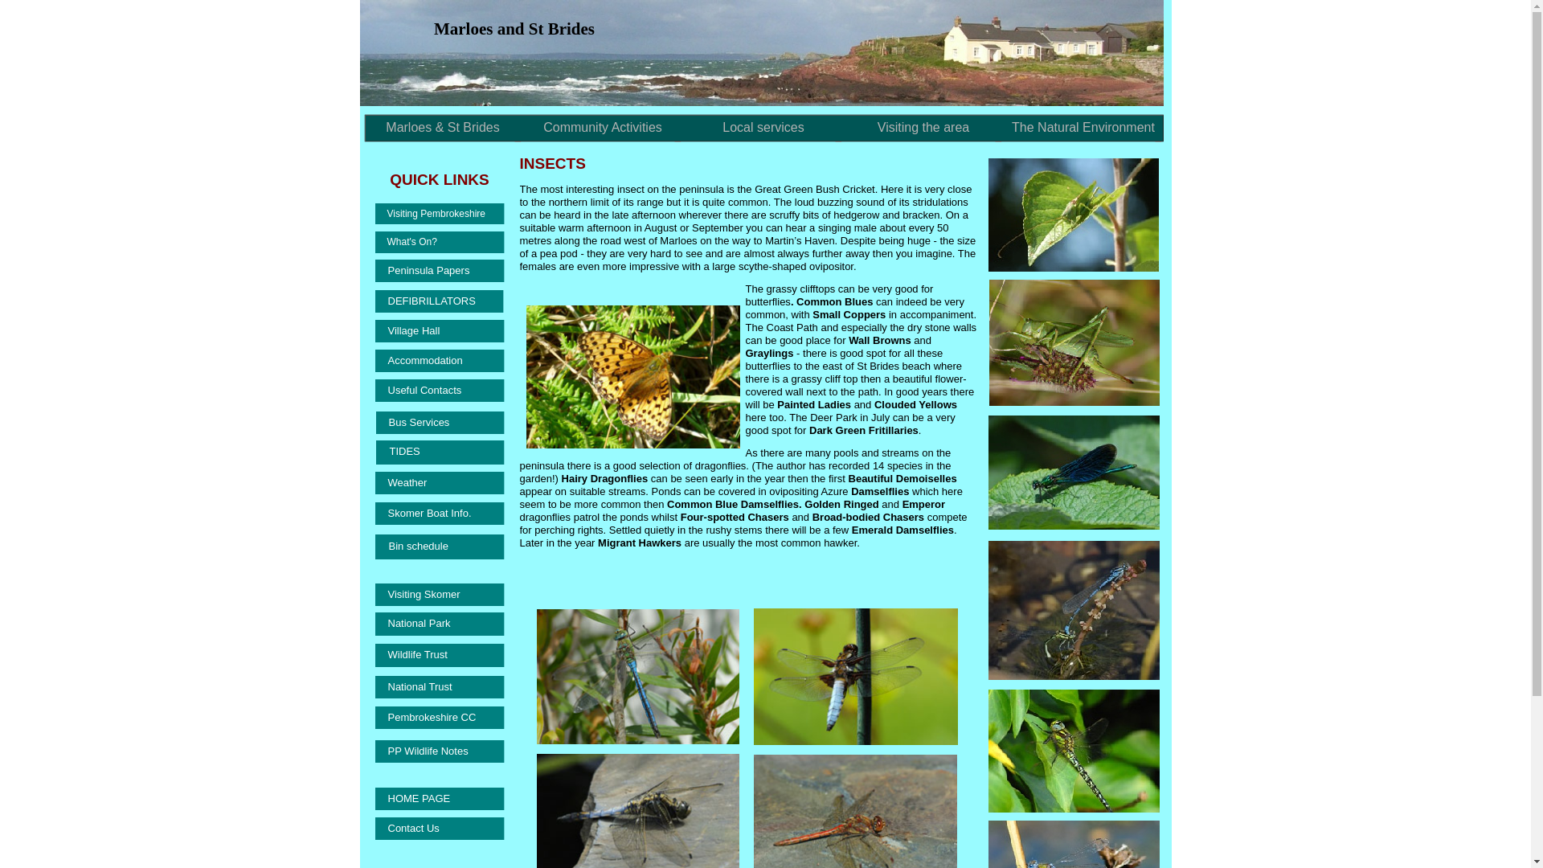 The width and height of the screenshot is (1543, 868). What do you see at coordinates (439, 391) in the screenshot?
I see `Useful Contacts` at bounding box center [439, 391].